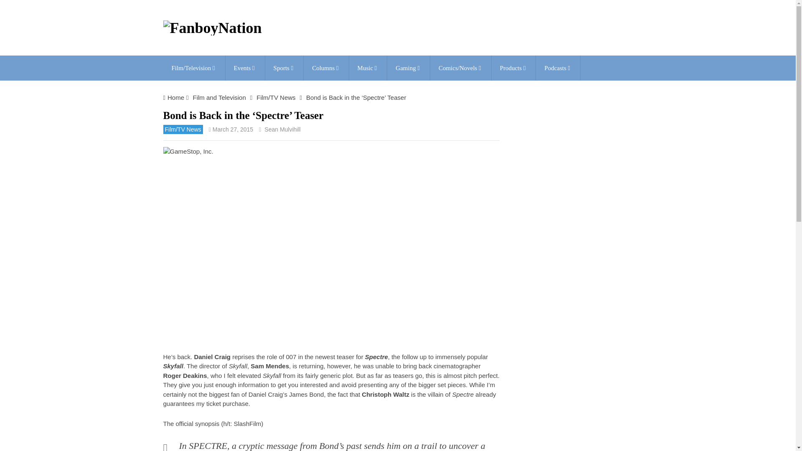 Image resolution: width=802 pixels, height=451 pixels. Describe the element at coordinates (513, 68) in the screenshot. I see `Products` at that location.